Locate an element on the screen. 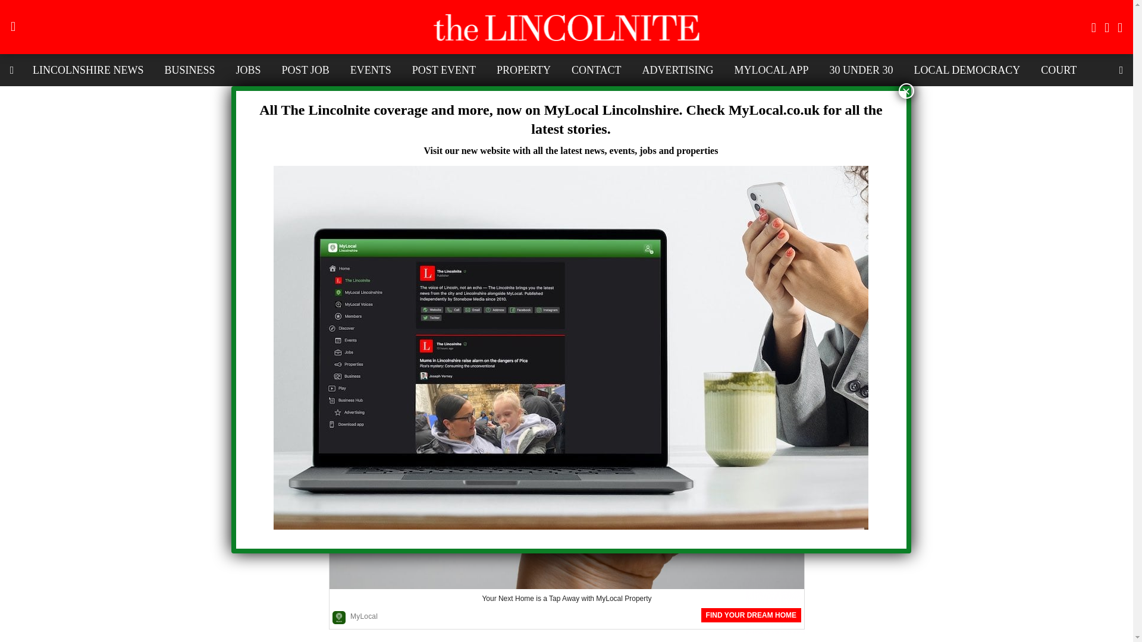 The width and height of the screenshot is (1142, 642). 30 UNDER 30 is located at coordinates (861, 70).